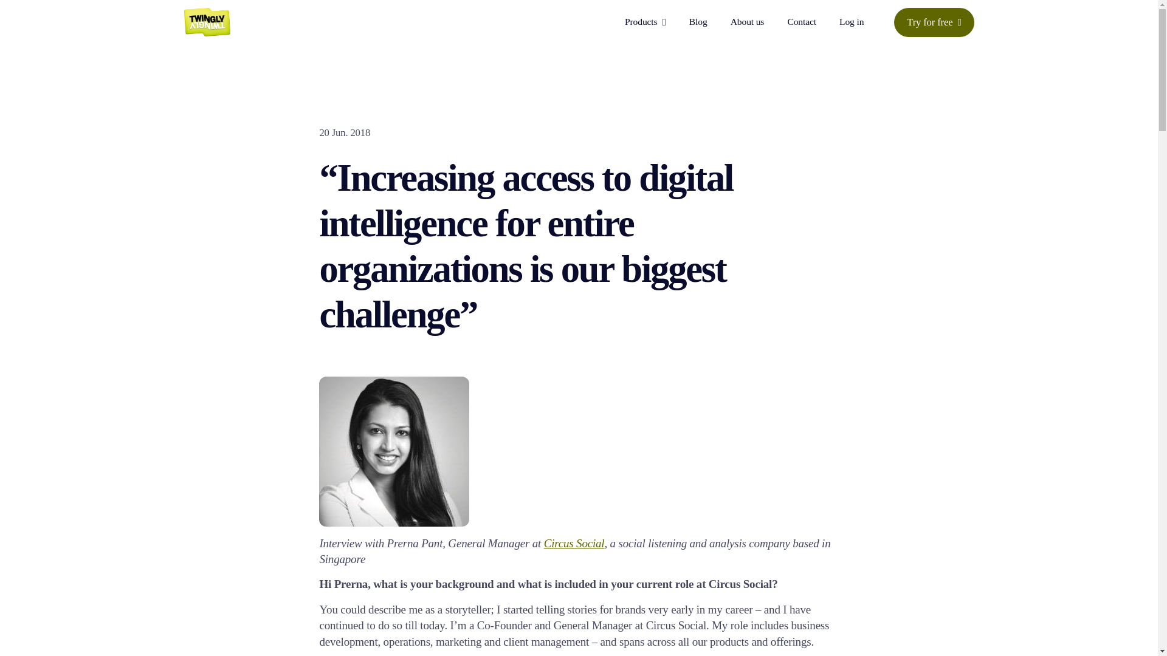  I want to click on About us, so click(747, 22).